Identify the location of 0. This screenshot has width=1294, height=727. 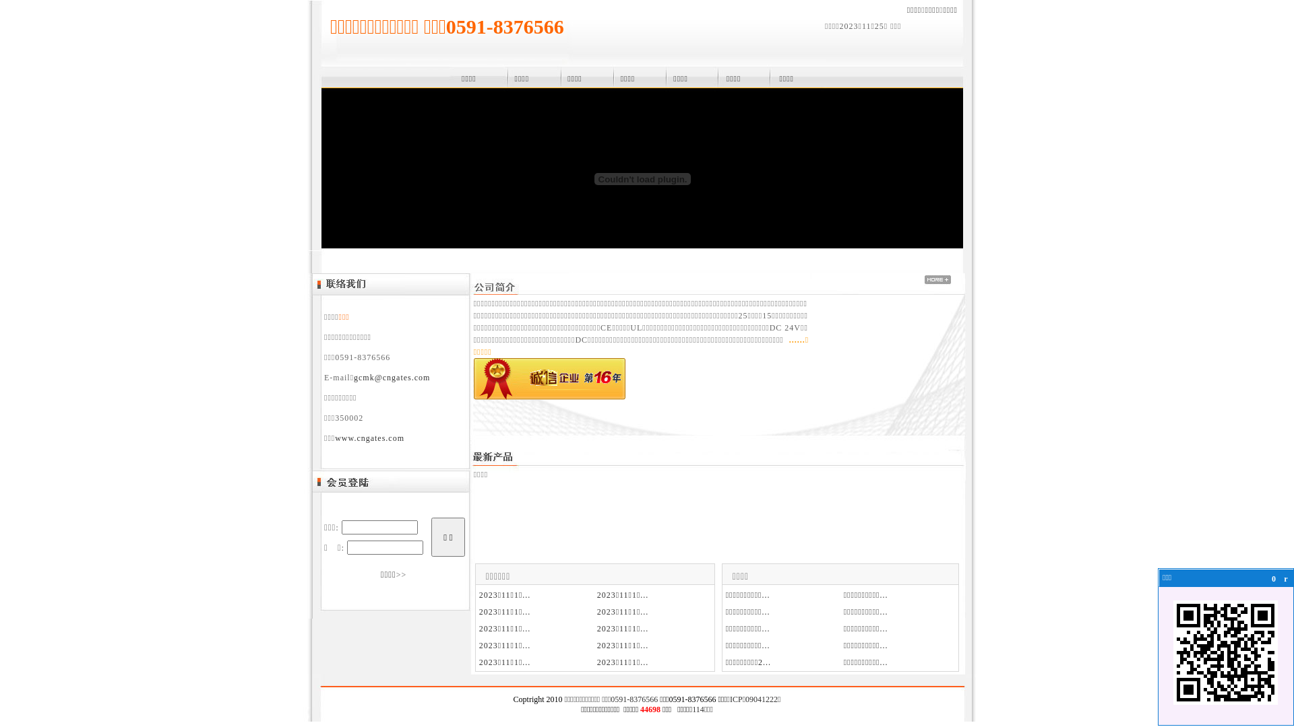
(1274, 579).